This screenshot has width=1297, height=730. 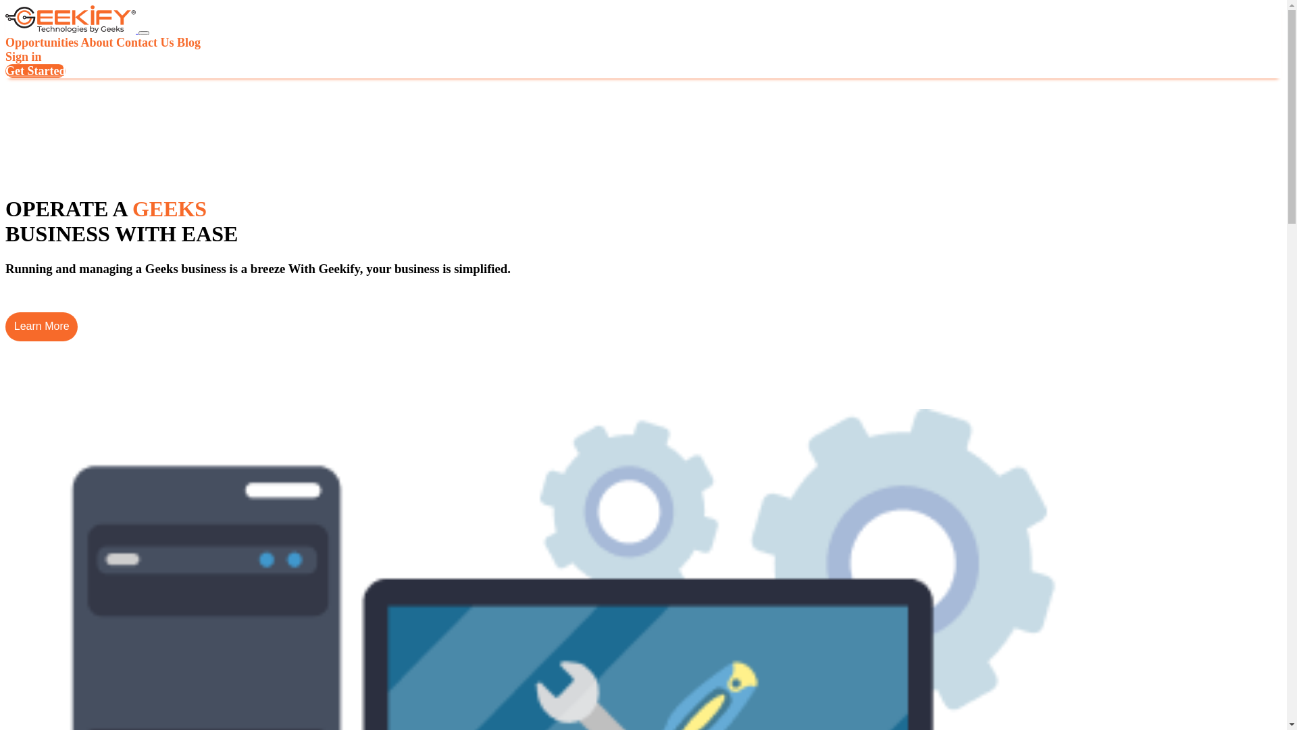 I want to click on Sign in, so click(x=24, y=57).